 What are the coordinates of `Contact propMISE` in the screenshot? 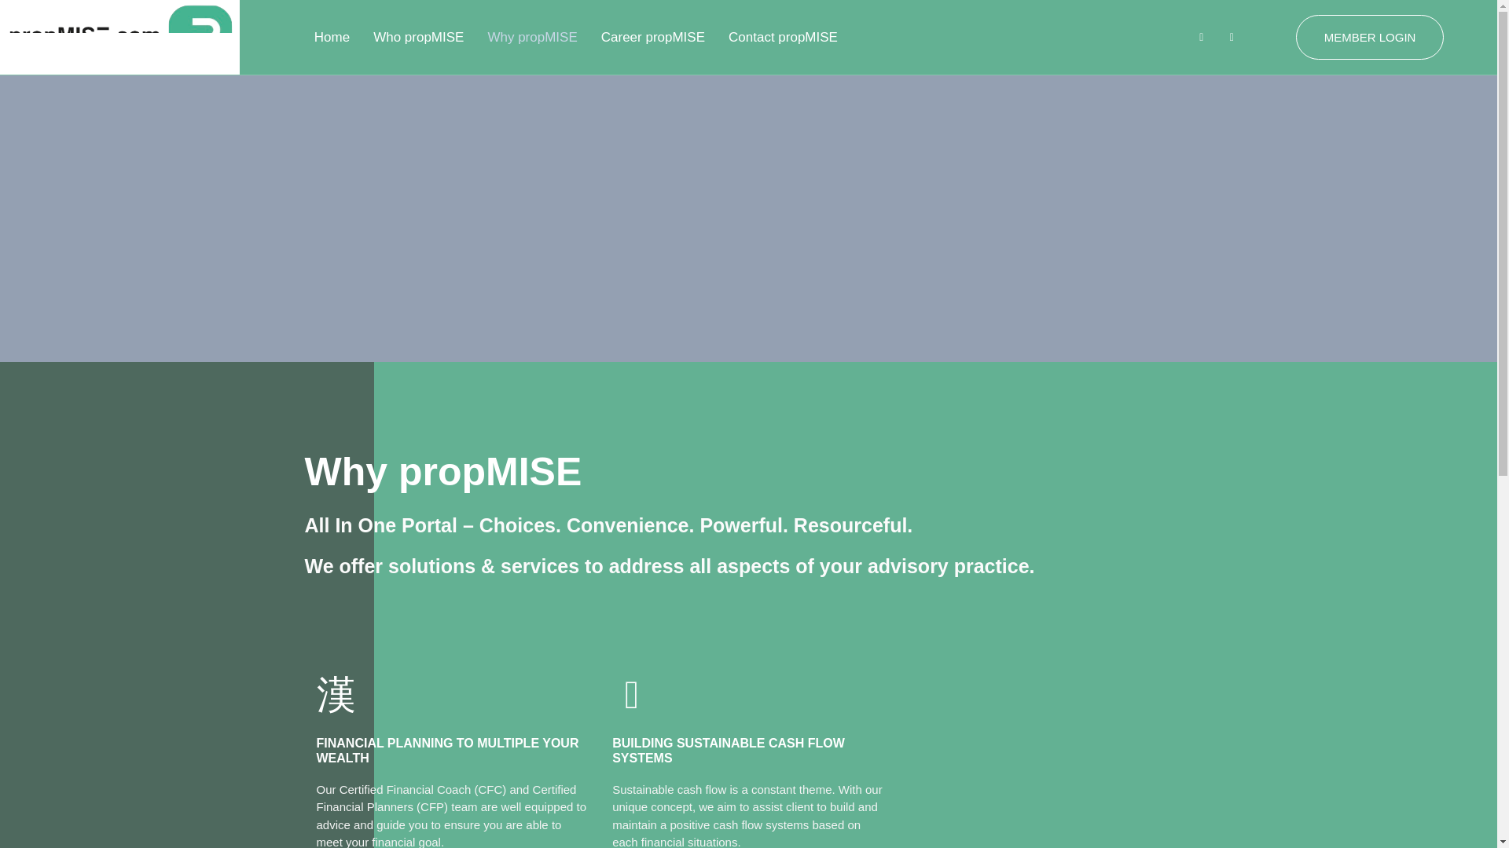 It's located at (783, 38).